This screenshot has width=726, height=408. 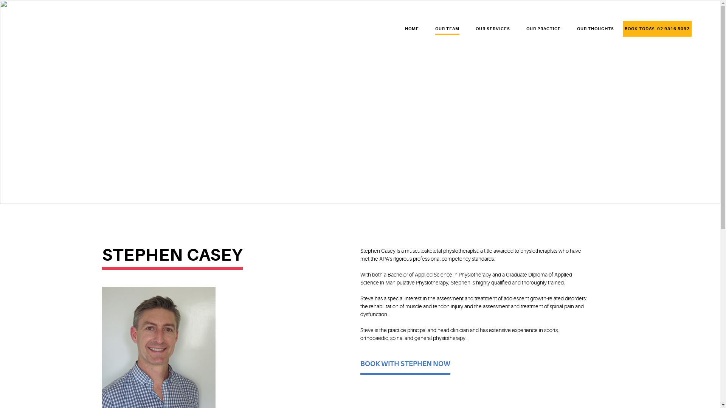 What do you see at coordinates (447, 31) in the screenshot?
I see `OUR TEAM` at bounding box center [447, 31].